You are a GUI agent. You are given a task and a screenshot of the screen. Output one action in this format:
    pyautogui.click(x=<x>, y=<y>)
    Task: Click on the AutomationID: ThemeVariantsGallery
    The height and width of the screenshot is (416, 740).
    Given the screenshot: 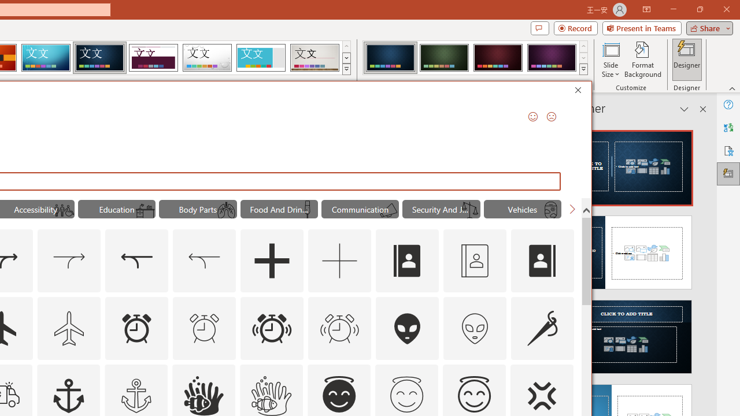 What is the action you would take?
    pyautogui.click(x=475, y=58)
    